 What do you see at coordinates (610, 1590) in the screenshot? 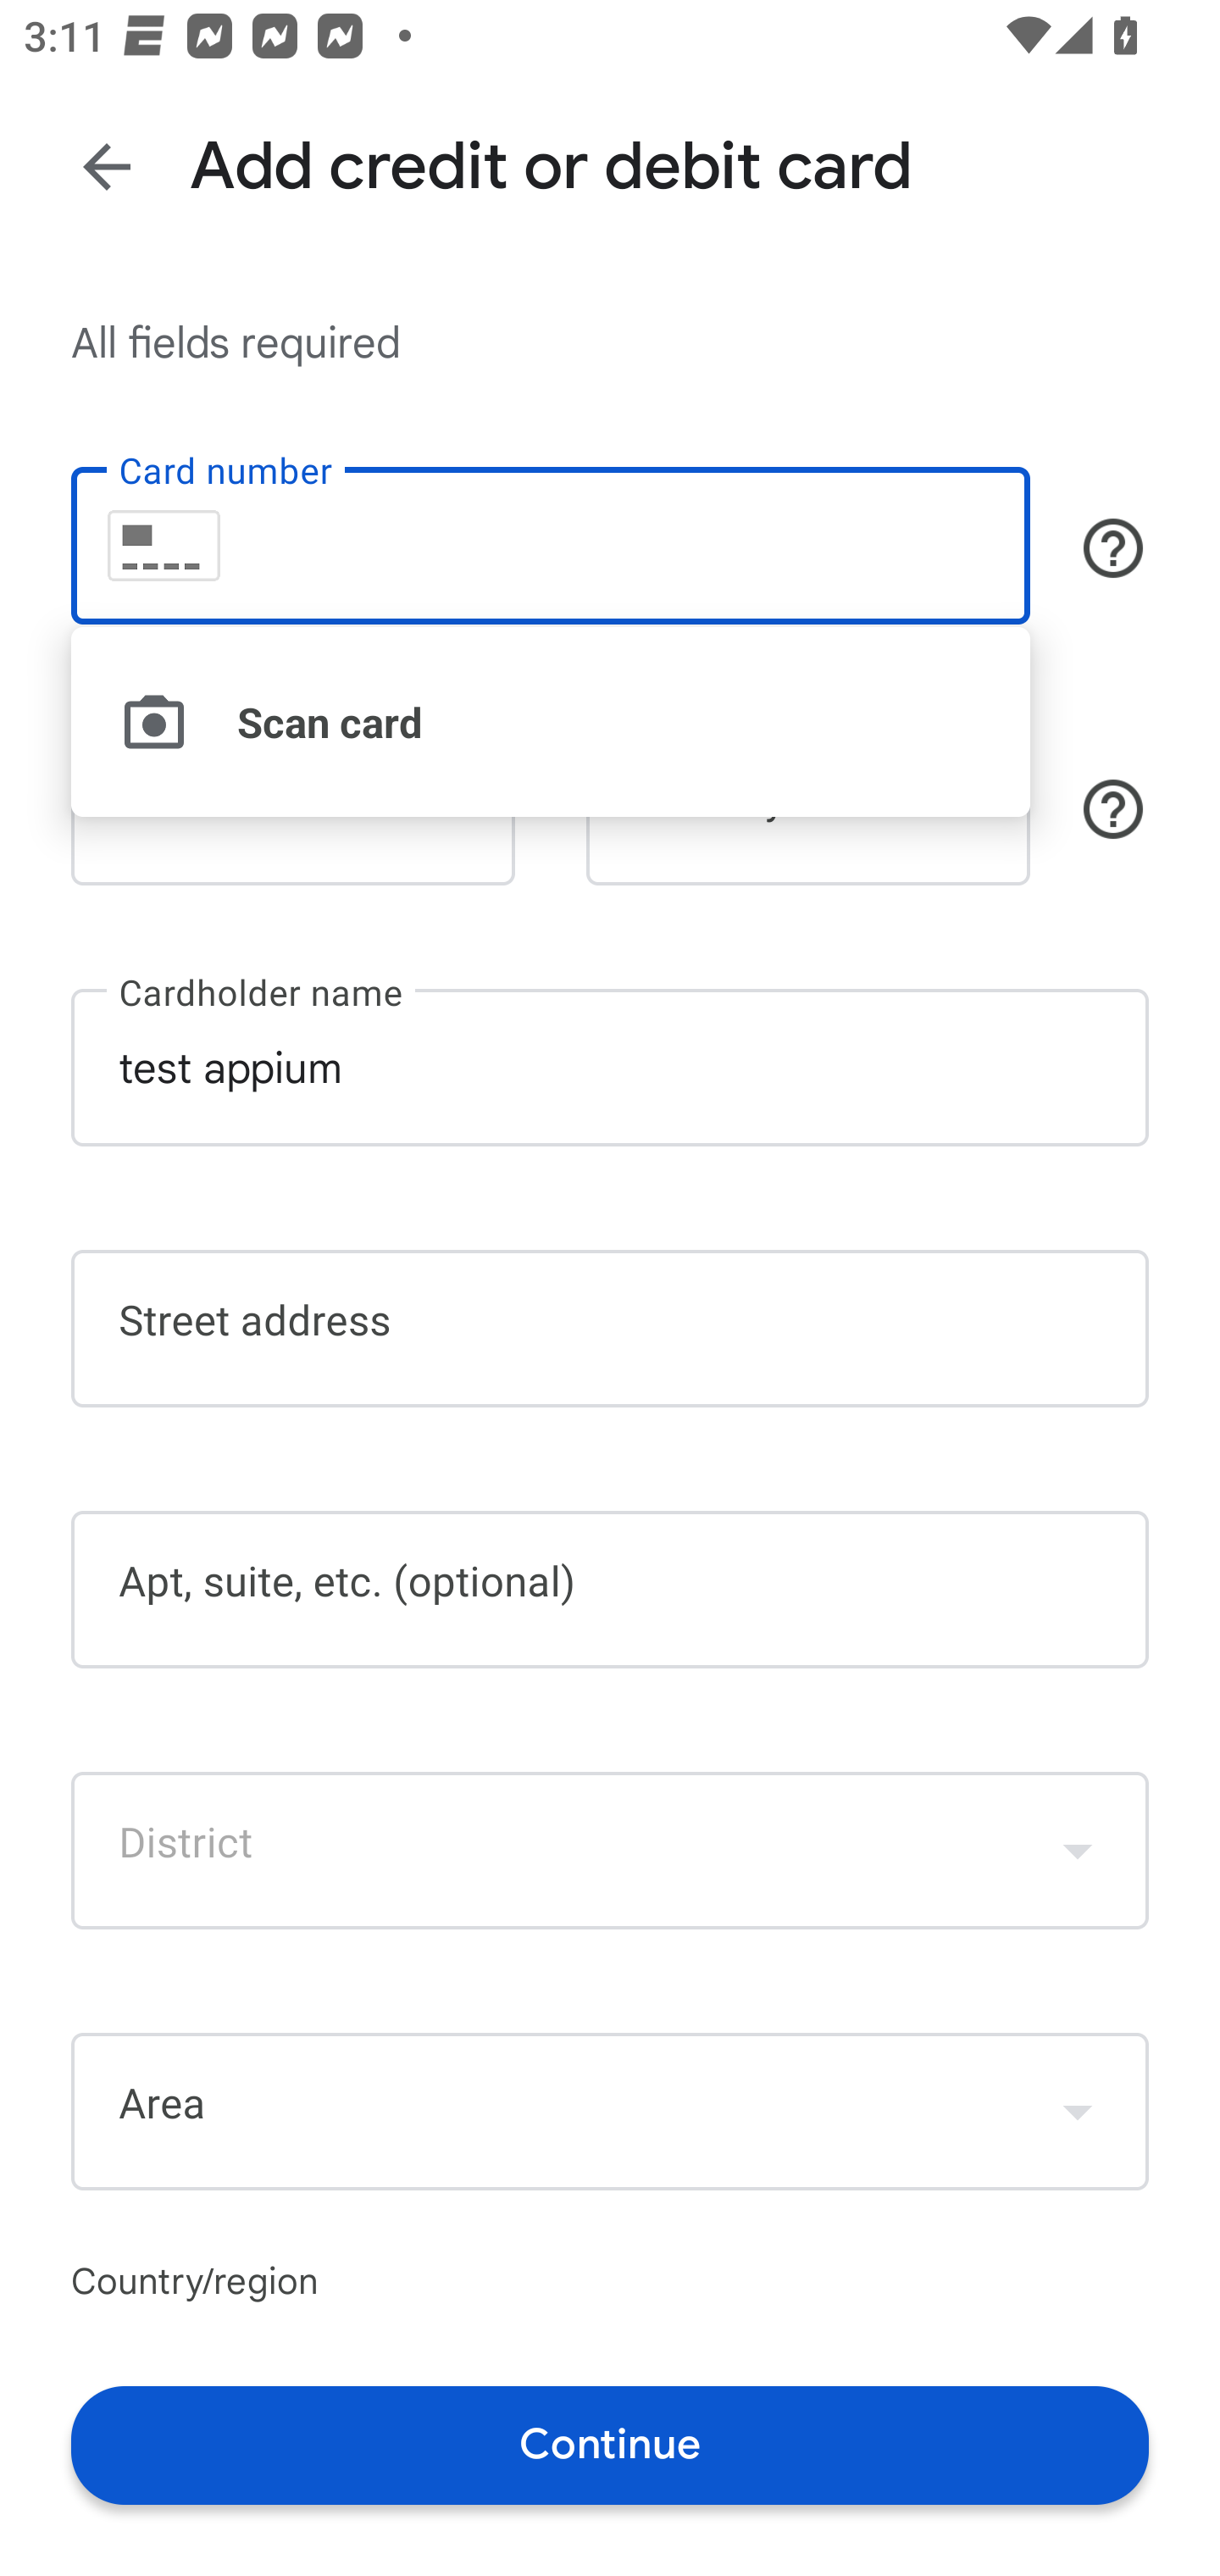
I see `Apt, suite, etc. (optional)` at bounding box center [610, 1590].